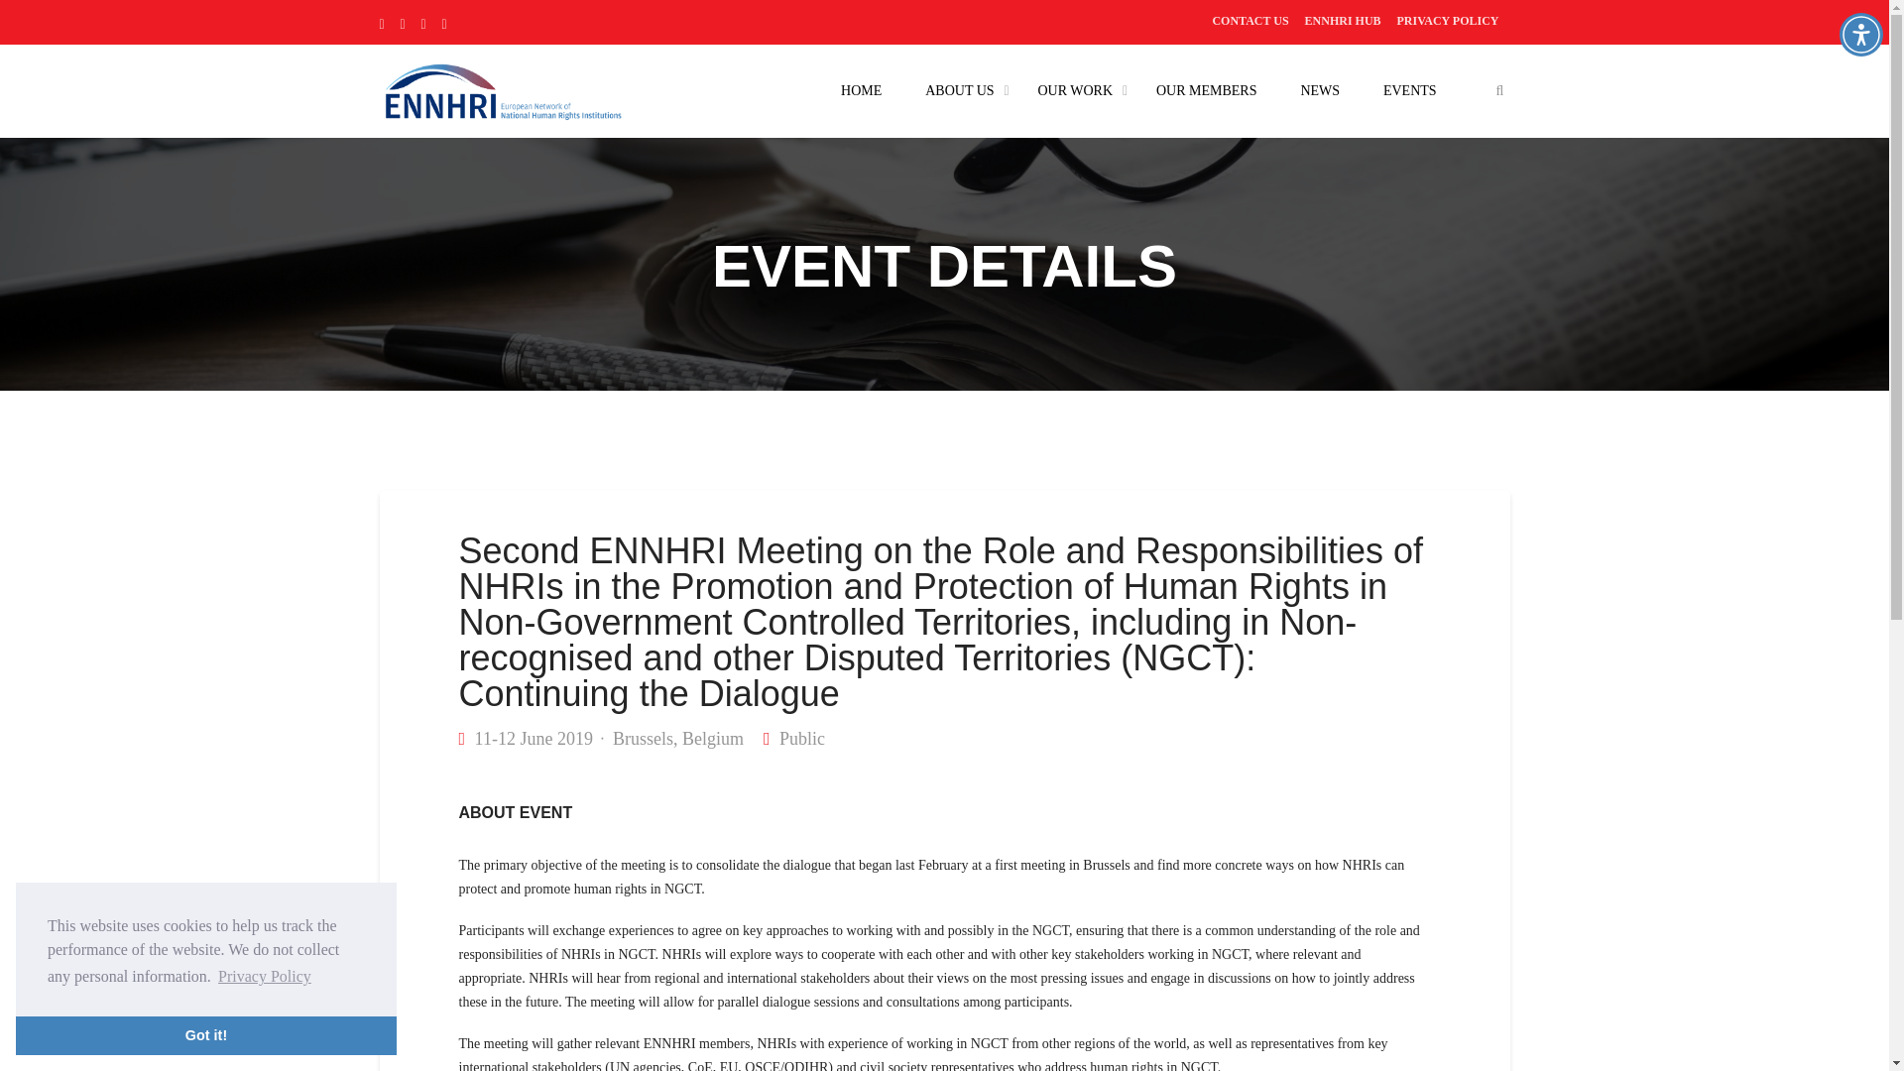 This screenshot has width=1904, height=1071. I want to click on Got it!, so click(205, 1034).